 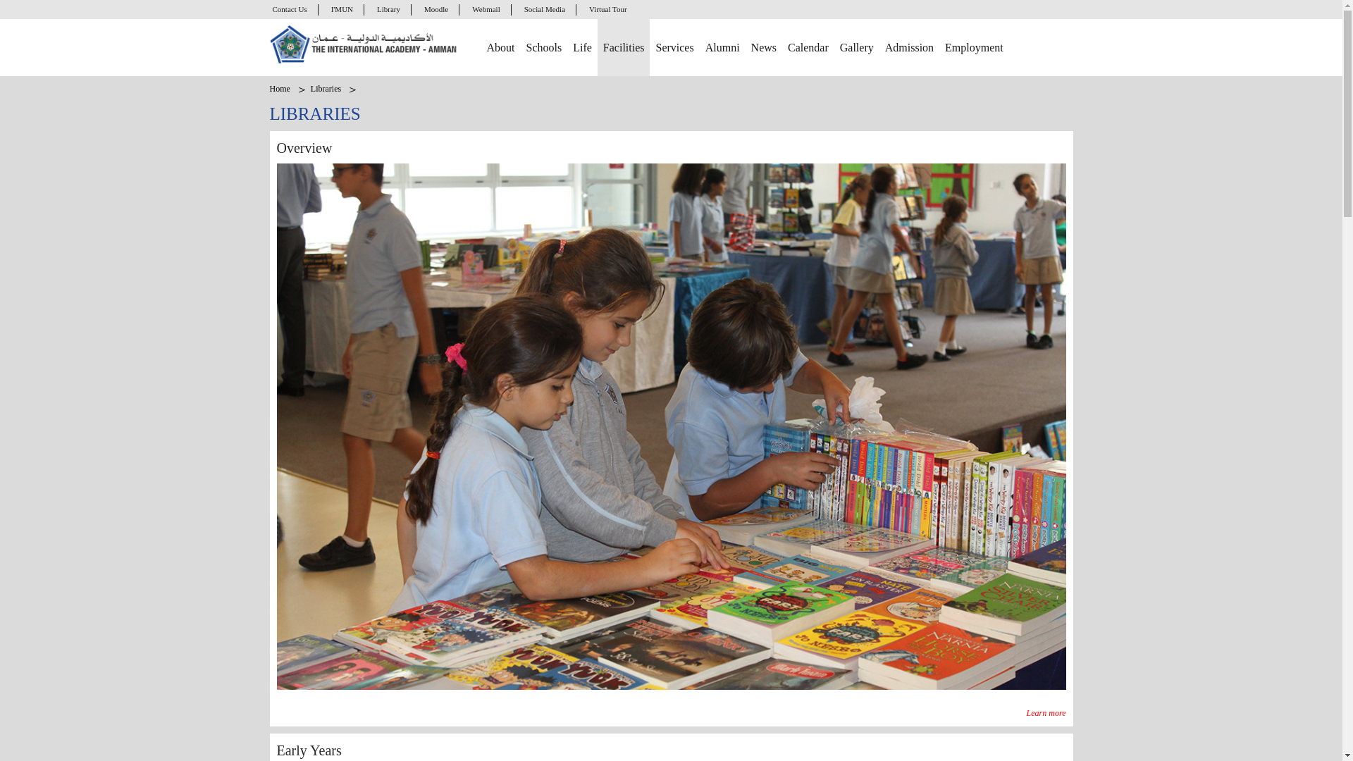 I want to click on Moodle, so click(x=437, y=10).